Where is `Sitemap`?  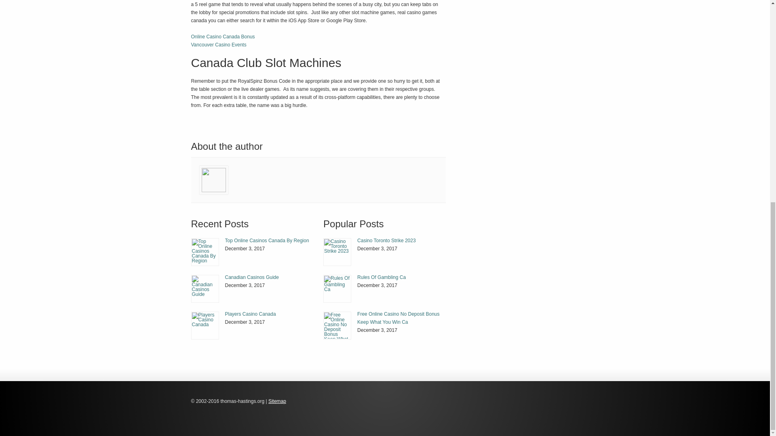
Sitemap is located at coordinates (277, 401).